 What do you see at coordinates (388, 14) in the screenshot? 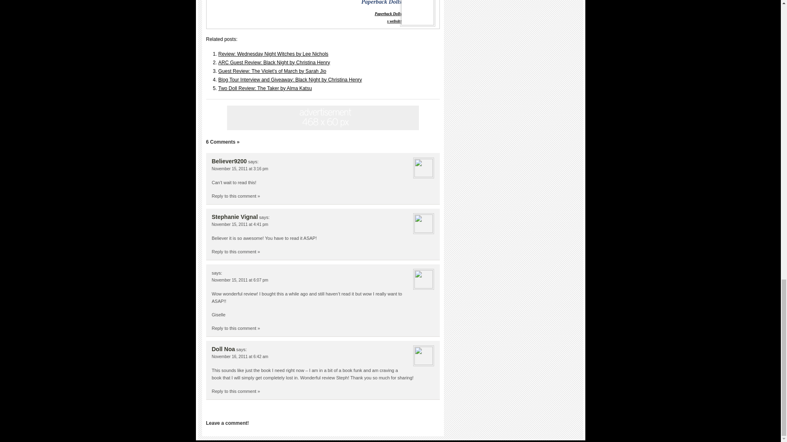
I see `View all posts by Paperback Dolls` at bounding box center [388, 14].